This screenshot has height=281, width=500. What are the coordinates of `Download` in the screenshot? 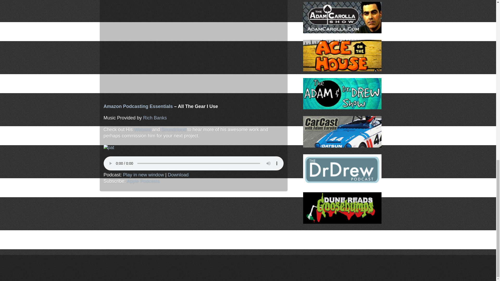 It's located at (178, 175).